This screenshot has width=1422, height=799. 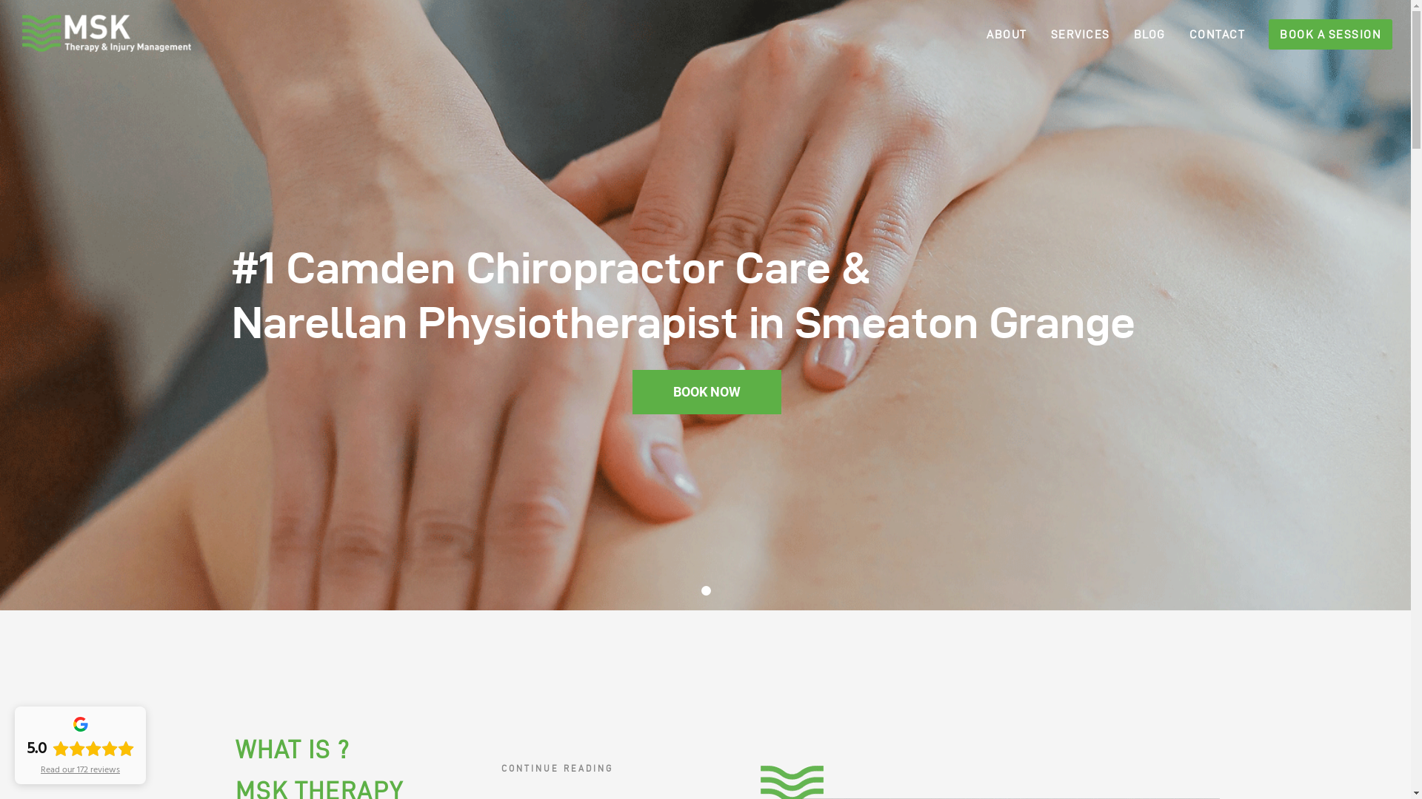 I want to click on BOOK A SESSION, so click(x=1318, y=33).